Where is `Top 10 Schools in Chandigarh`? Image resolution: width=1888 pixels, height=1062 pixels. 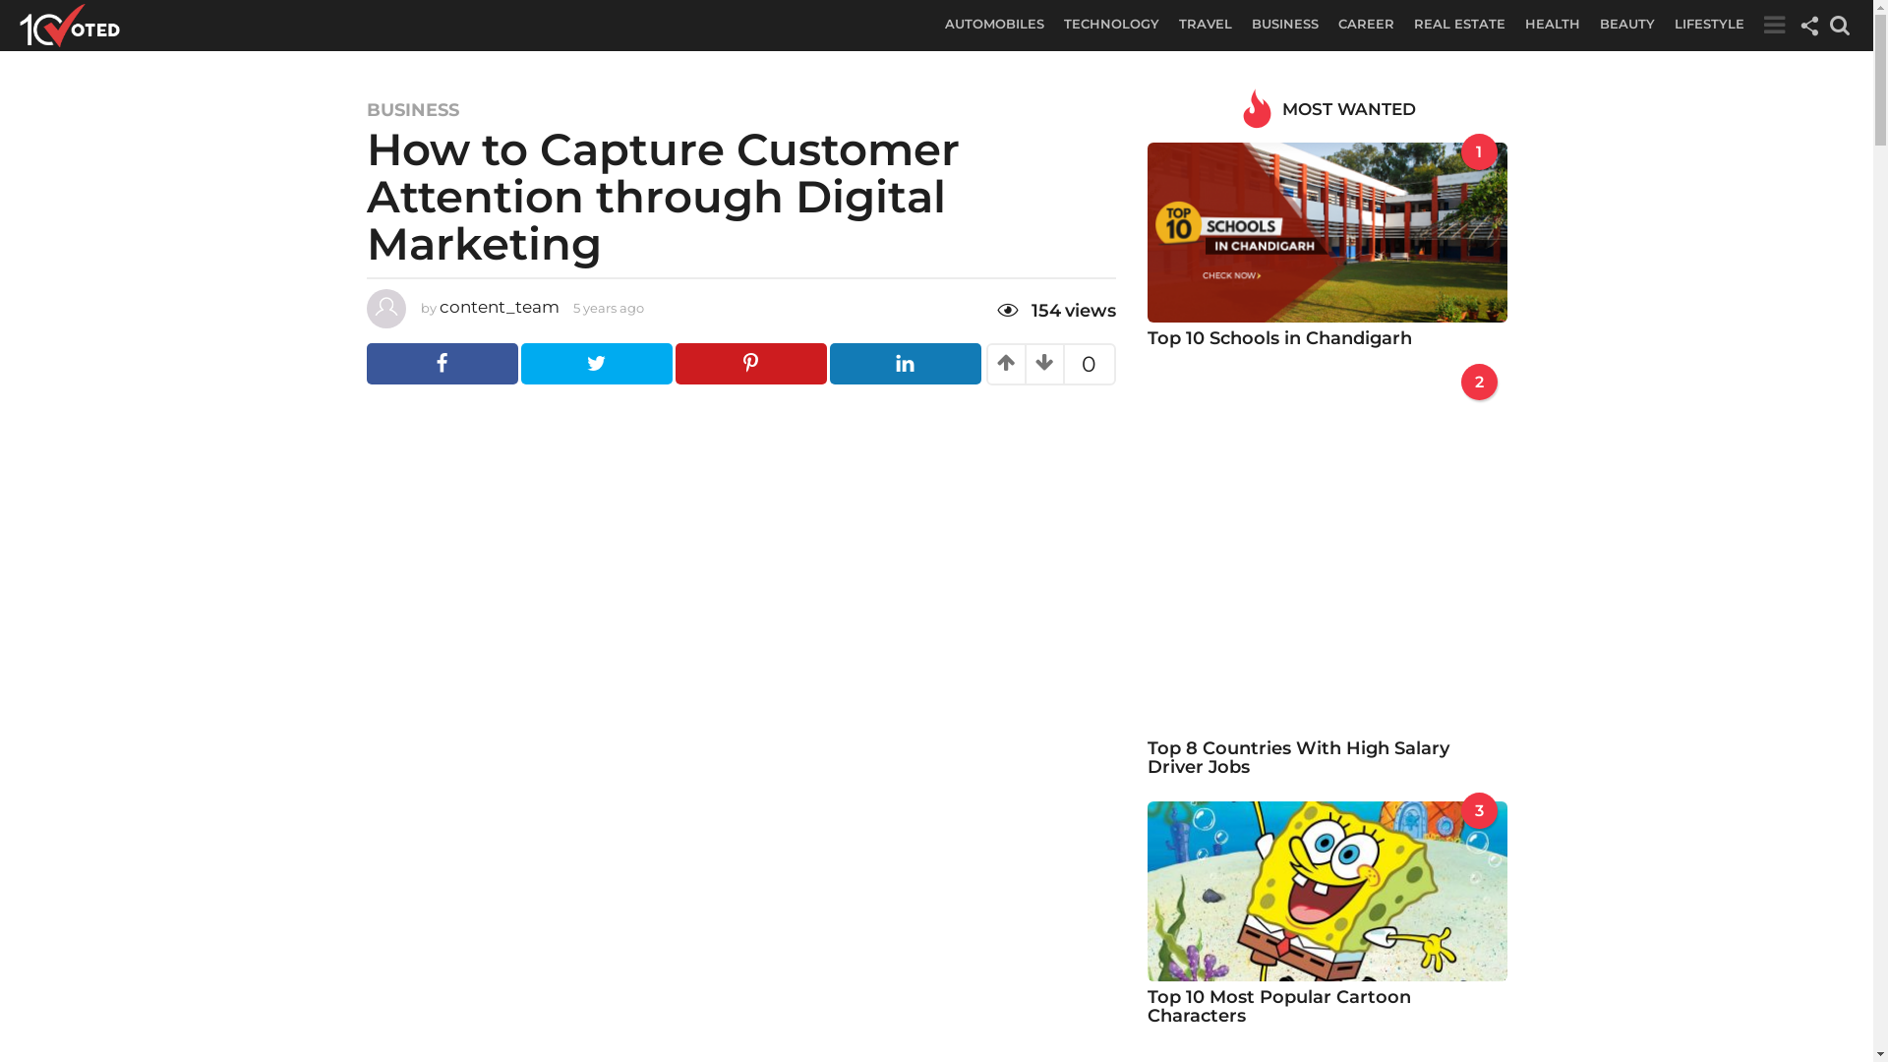 Top 10 Schools in Chandigarh is located at coordinates (1280, 338).